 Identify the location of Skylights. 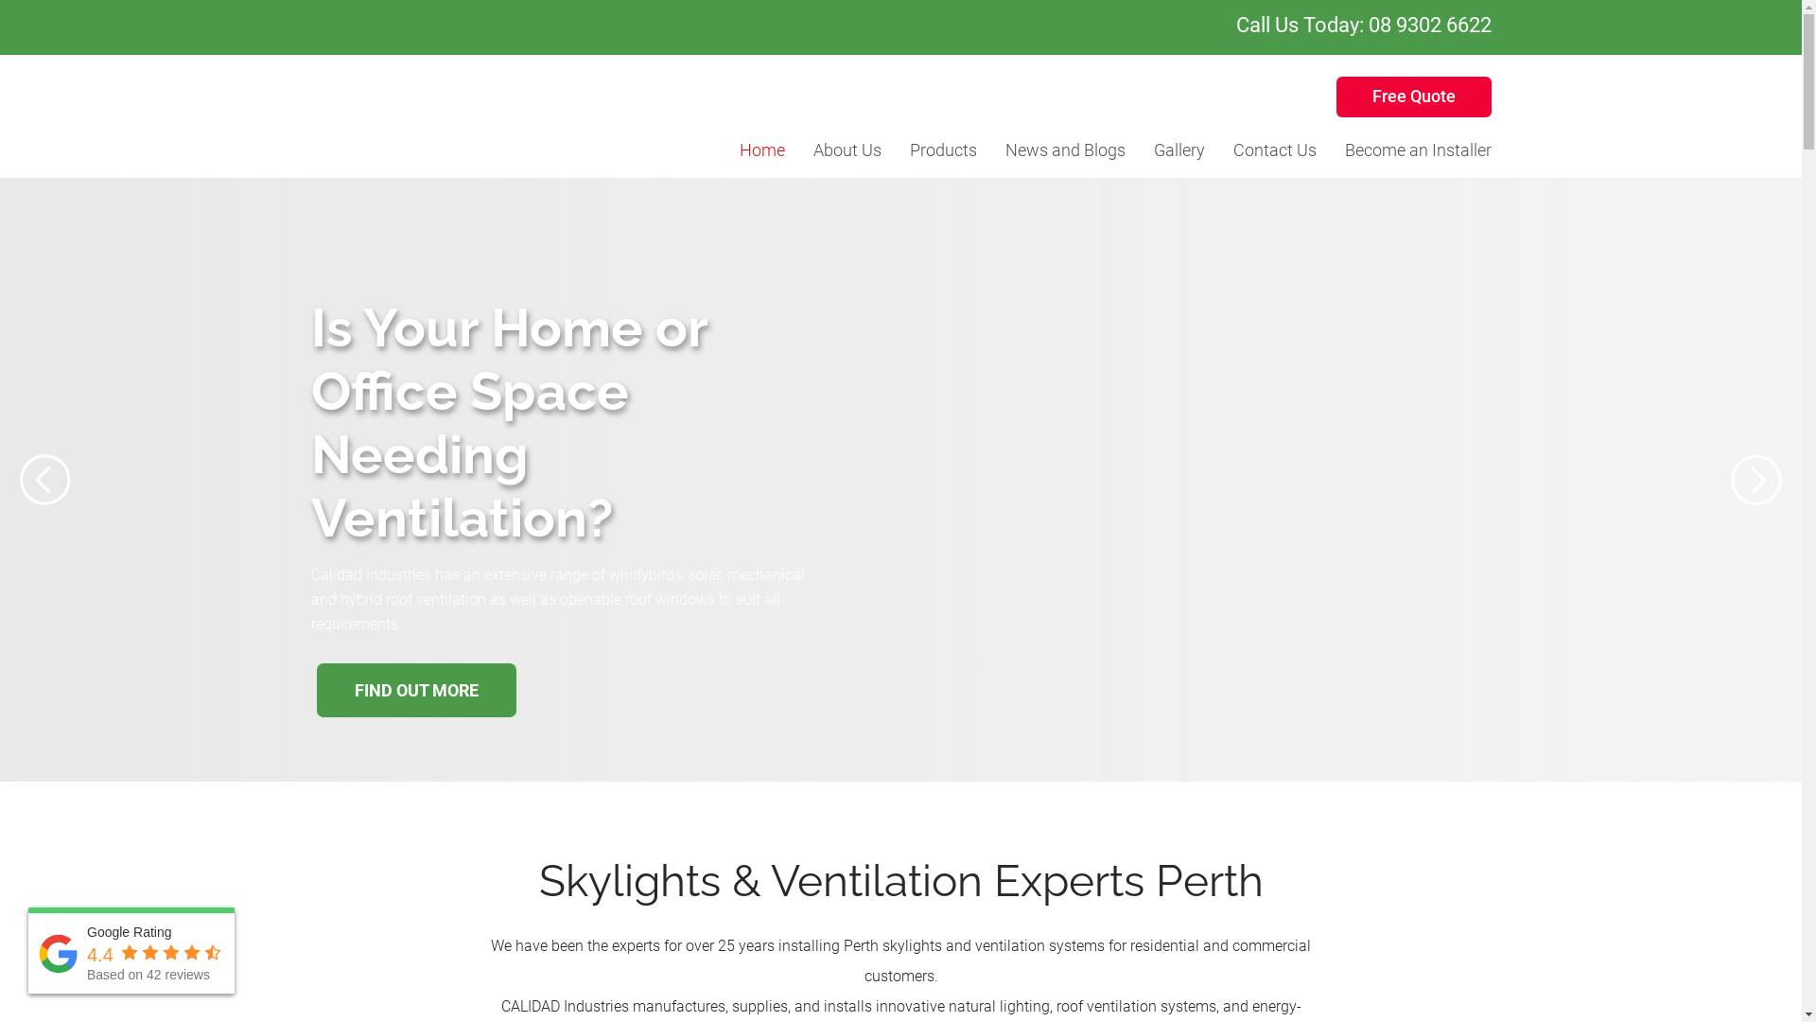
(944, 197).